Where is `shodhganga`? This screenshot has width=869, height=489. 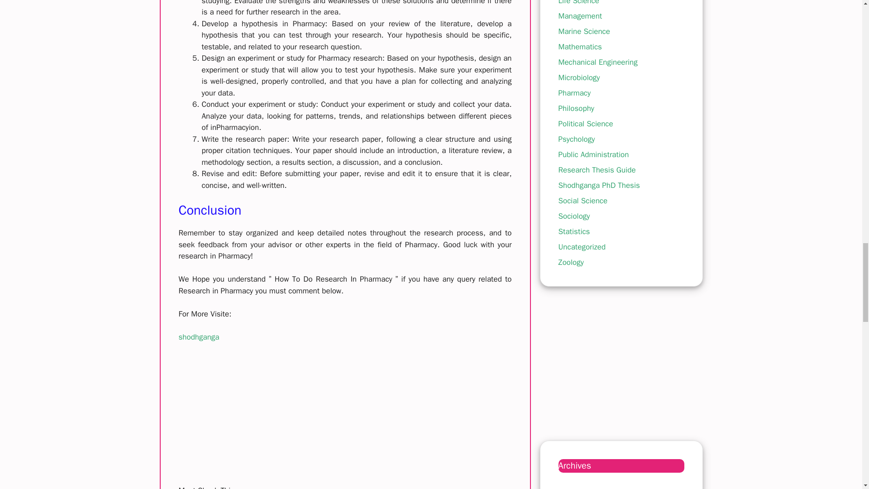 shodhganga is located at coordinates (198, 337).